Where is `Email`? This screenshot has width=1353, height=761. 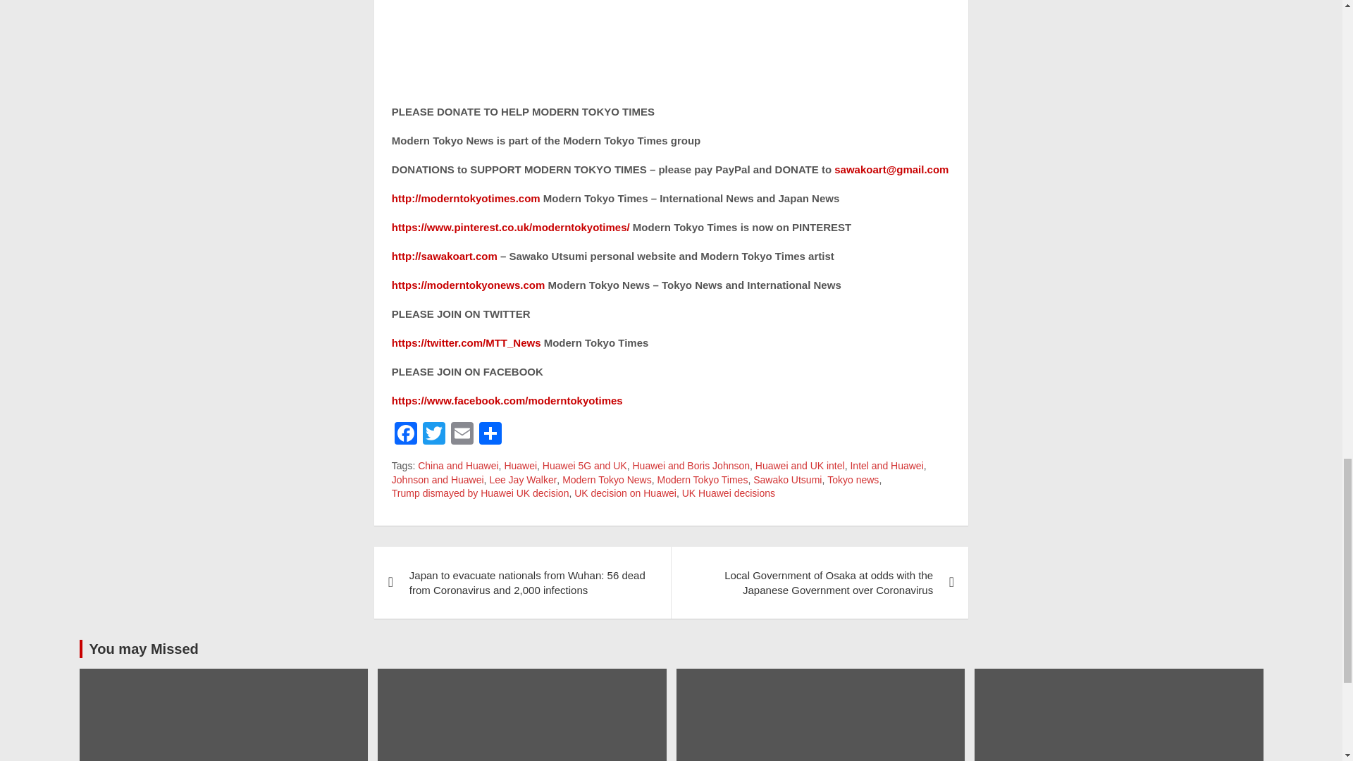
Email is located at coordinates (462, 435).